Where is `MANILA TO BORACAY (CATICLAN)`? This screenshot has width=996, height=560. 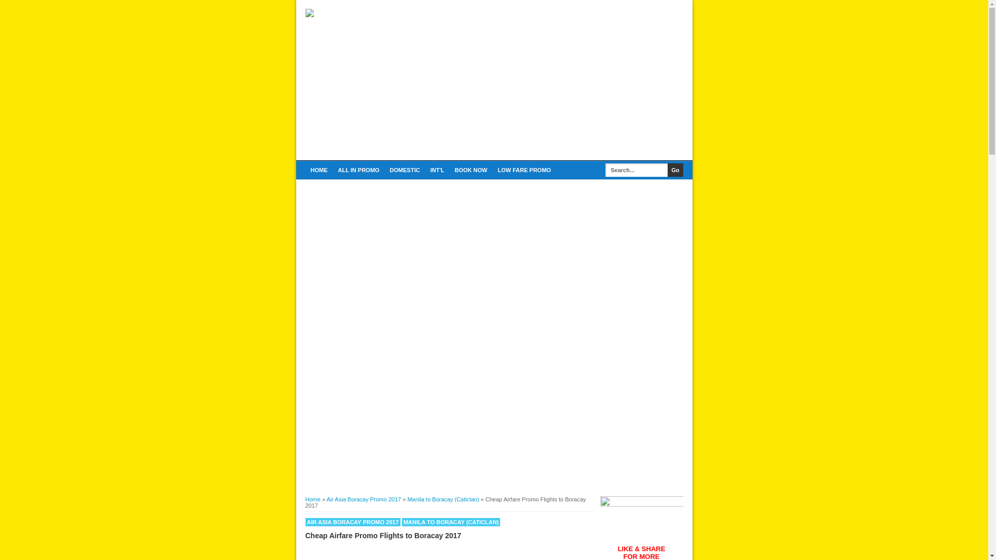
MANILA TO BORACAY (CATICLAN) is located at coordinates (451, 522).